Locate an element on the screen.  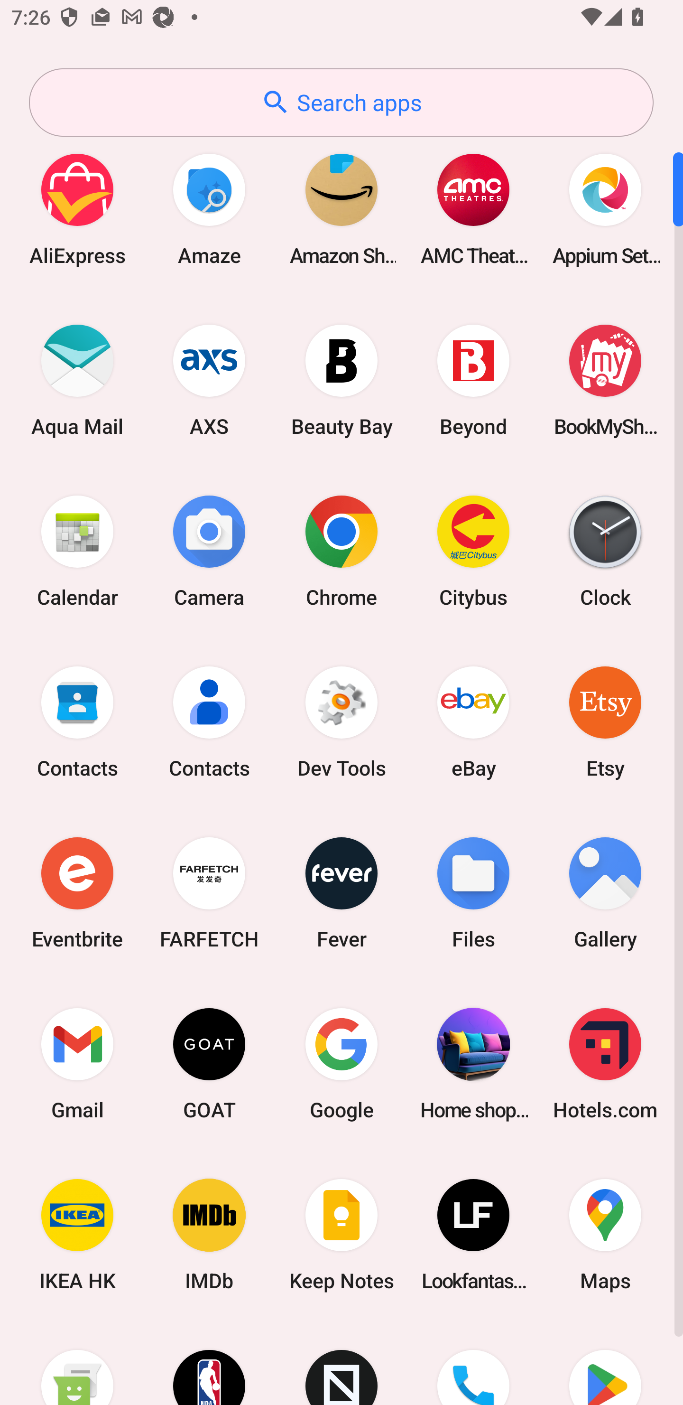
Aqua Mail is located at coordinates (77, 380).